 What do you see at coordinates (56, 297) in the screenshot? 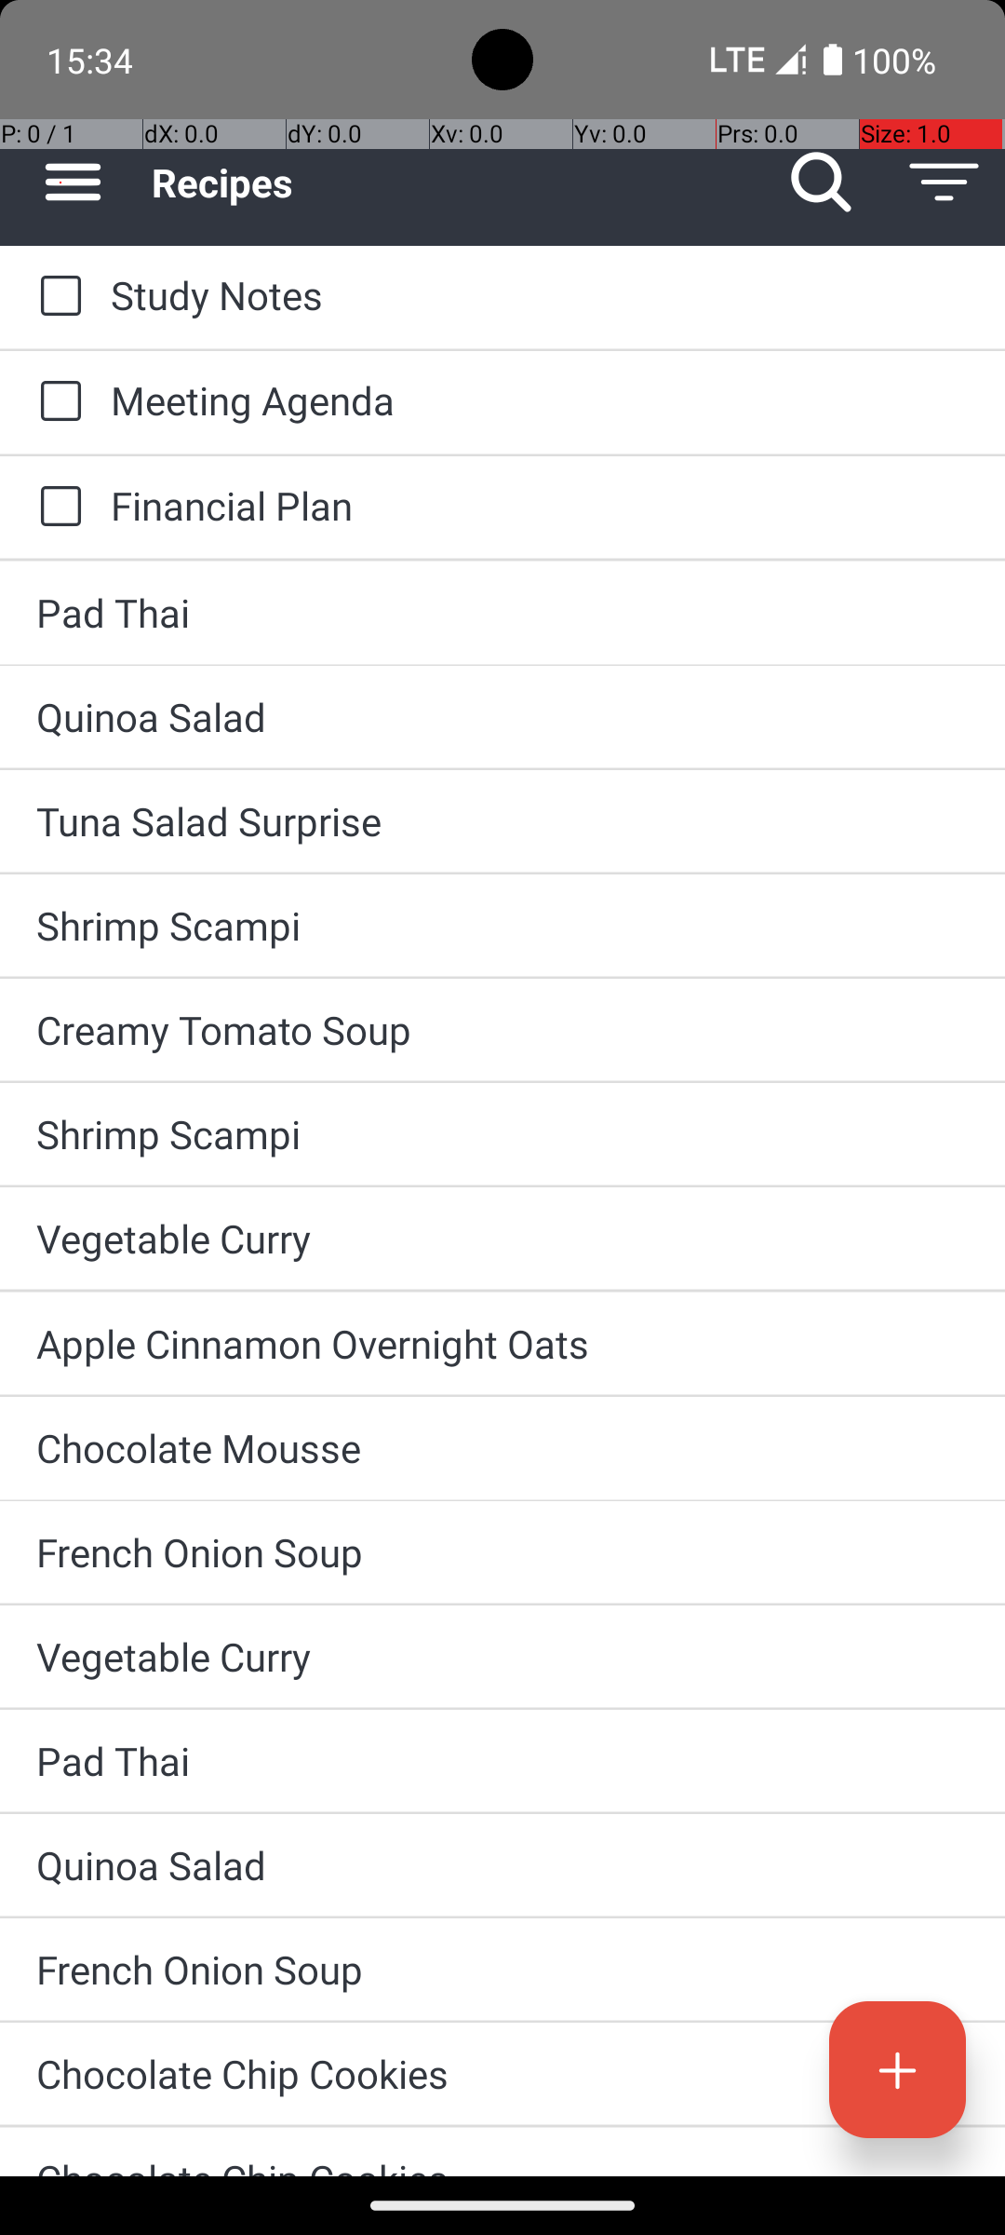
I see `to-do: Study Notes` at bounding box center [56, 297].